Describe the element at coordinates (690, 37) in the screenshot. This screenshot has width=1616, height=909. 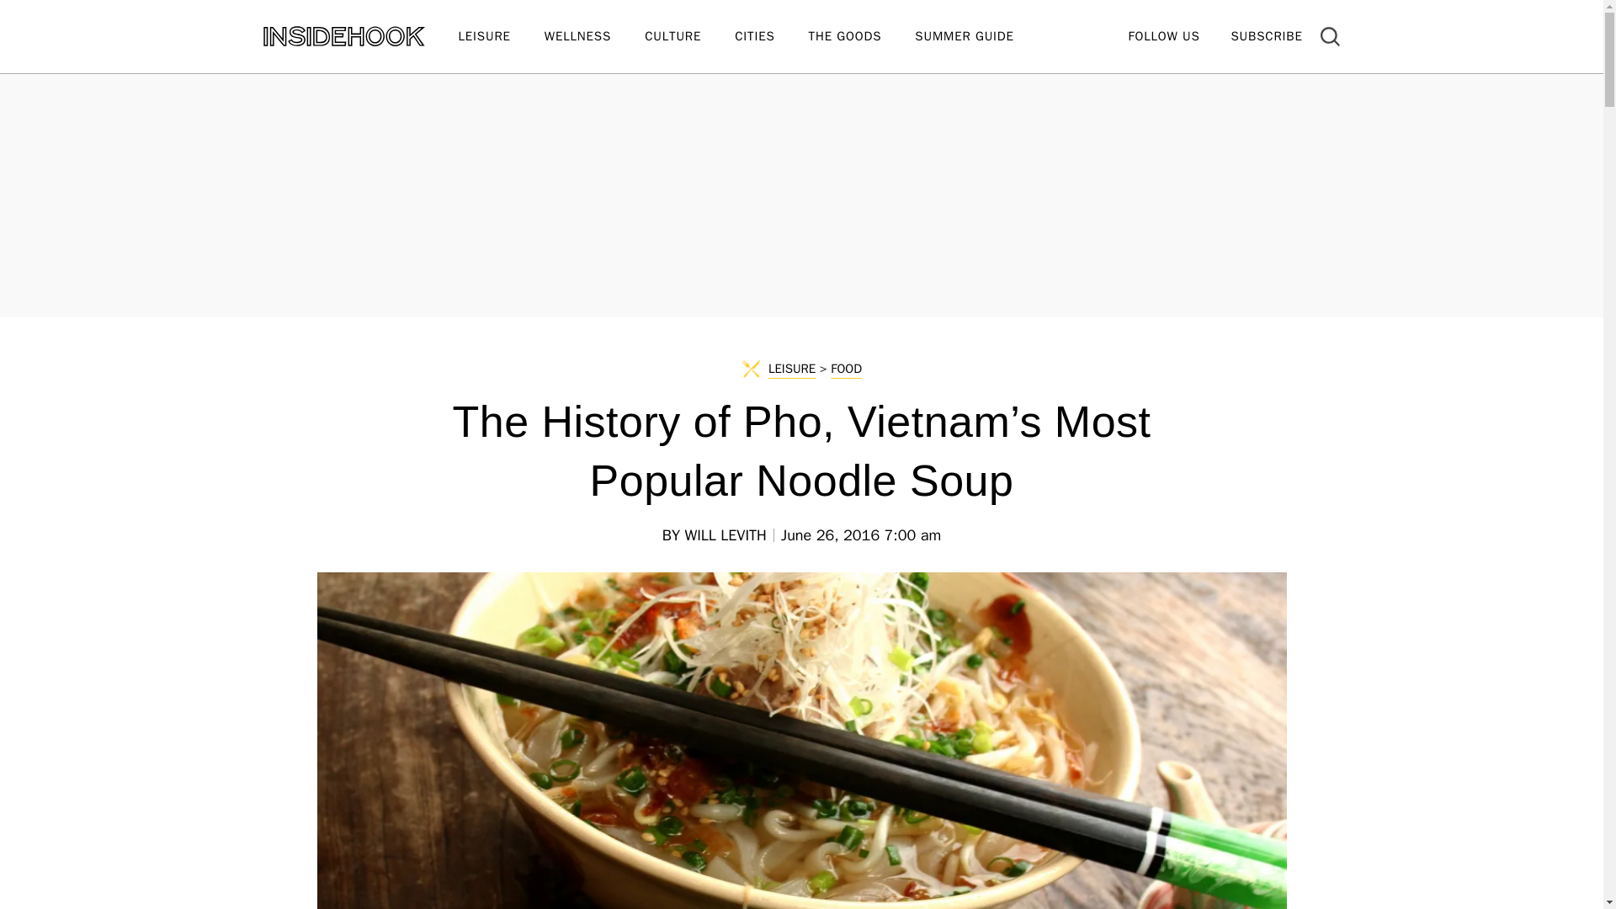
I see `CULTURE` at that location.